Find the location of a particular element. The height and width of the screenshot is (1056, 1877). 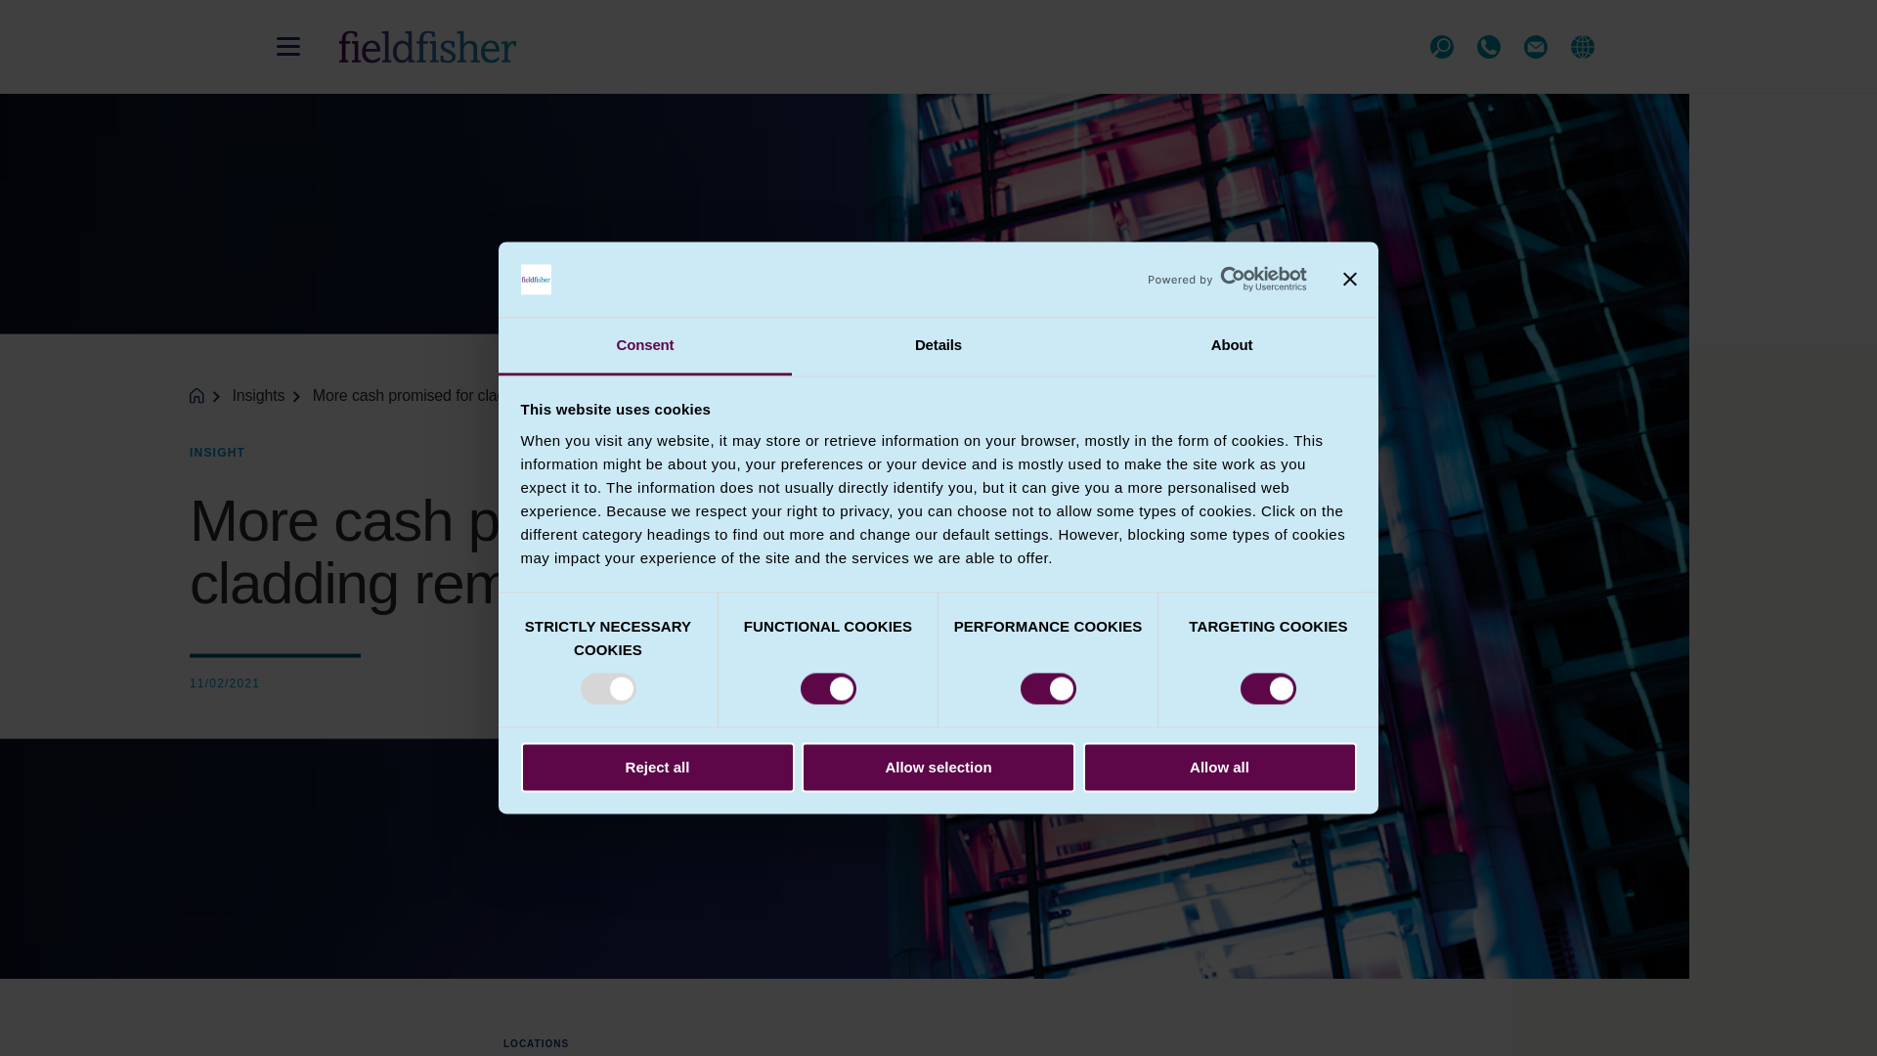

Details is located at coordinates (938, 346).